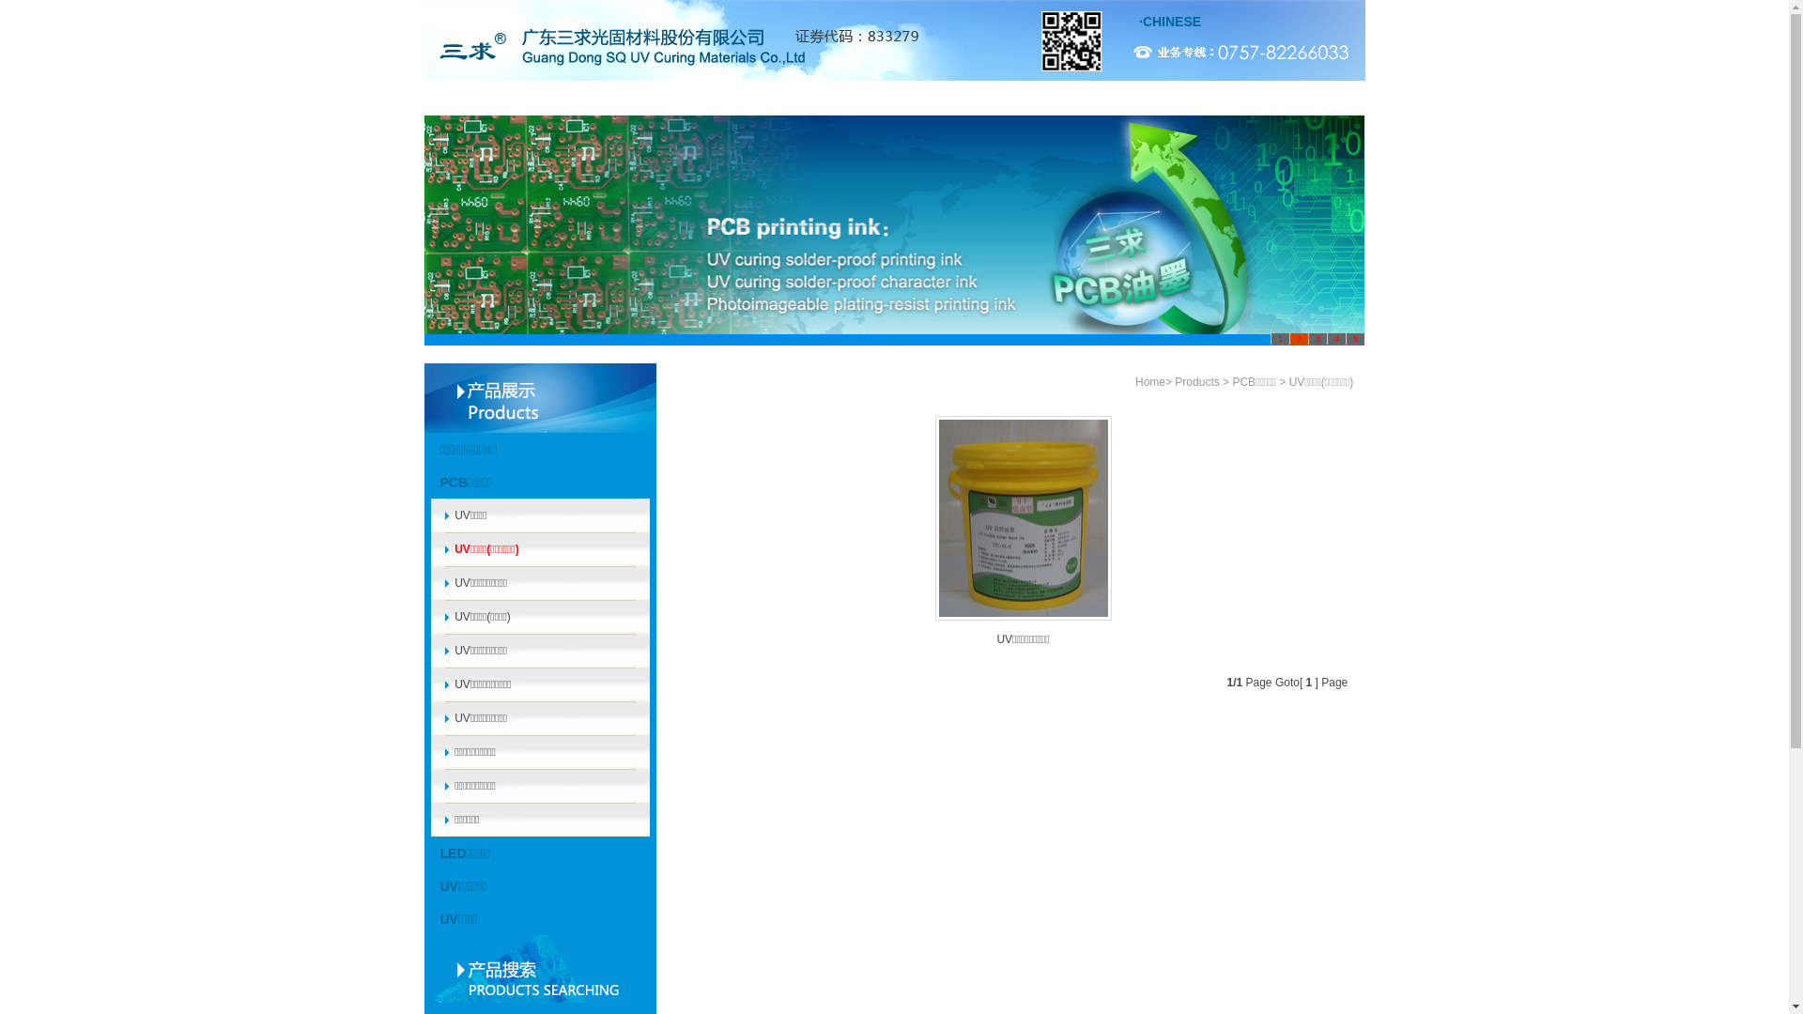 The image size is (1803, 1014). Describe the element at coordinates (1172, 22) in the screenshot. I see `CHINESE` at that location.